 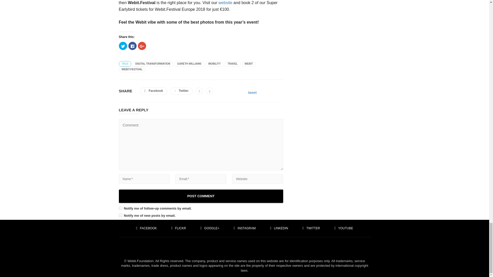 I want to click on DIGITAL TRANSFORMATION, so click(x=153, y=64).